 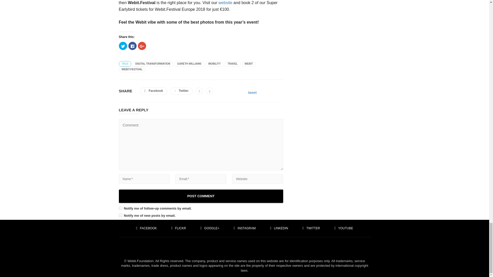 I want to click on DIGITAL TRANSFORMATION, so click(x=153, y=64).